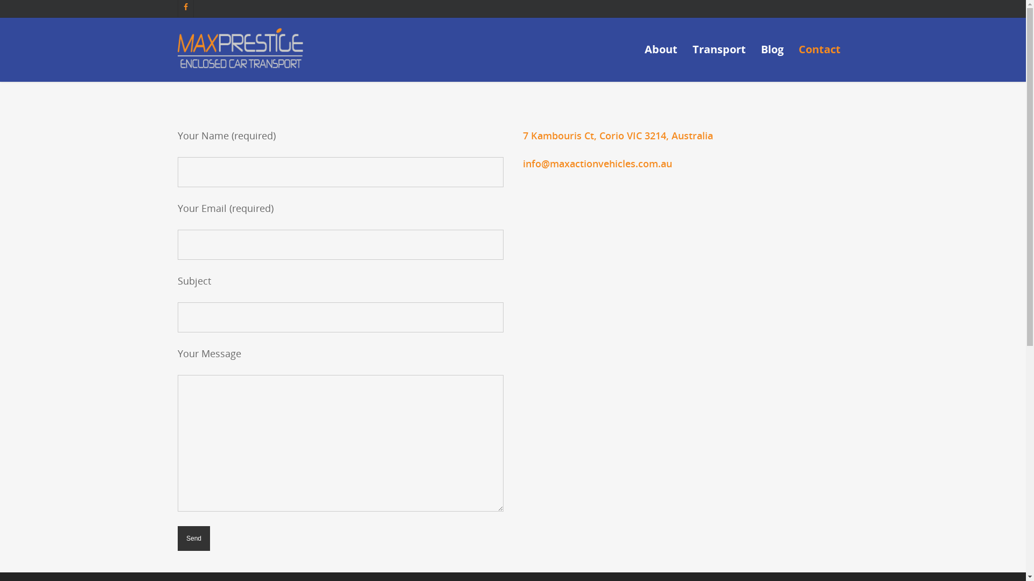  I want to click on 7 Kambouris Ct, Corio VIC 3214, Australia, so click(617, 136).